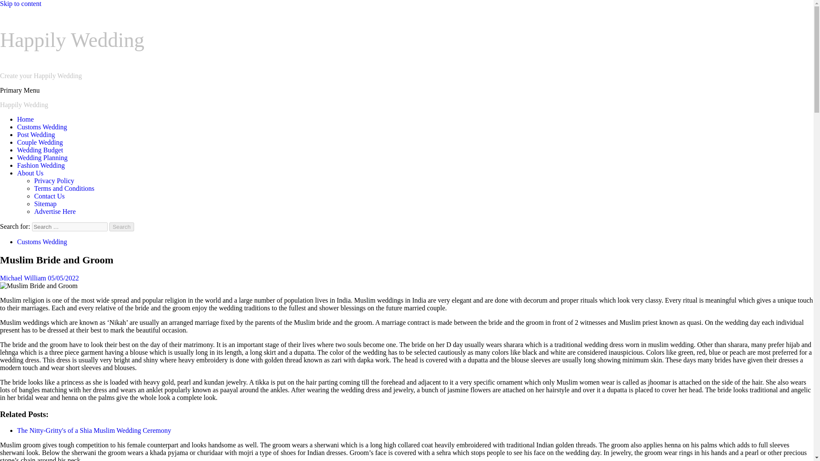 The width and height of the screenshot is (820, 461). What do you see at coordinates (25, 120) in the screenshot?
I see `Home` at bounding box center [25, 120].